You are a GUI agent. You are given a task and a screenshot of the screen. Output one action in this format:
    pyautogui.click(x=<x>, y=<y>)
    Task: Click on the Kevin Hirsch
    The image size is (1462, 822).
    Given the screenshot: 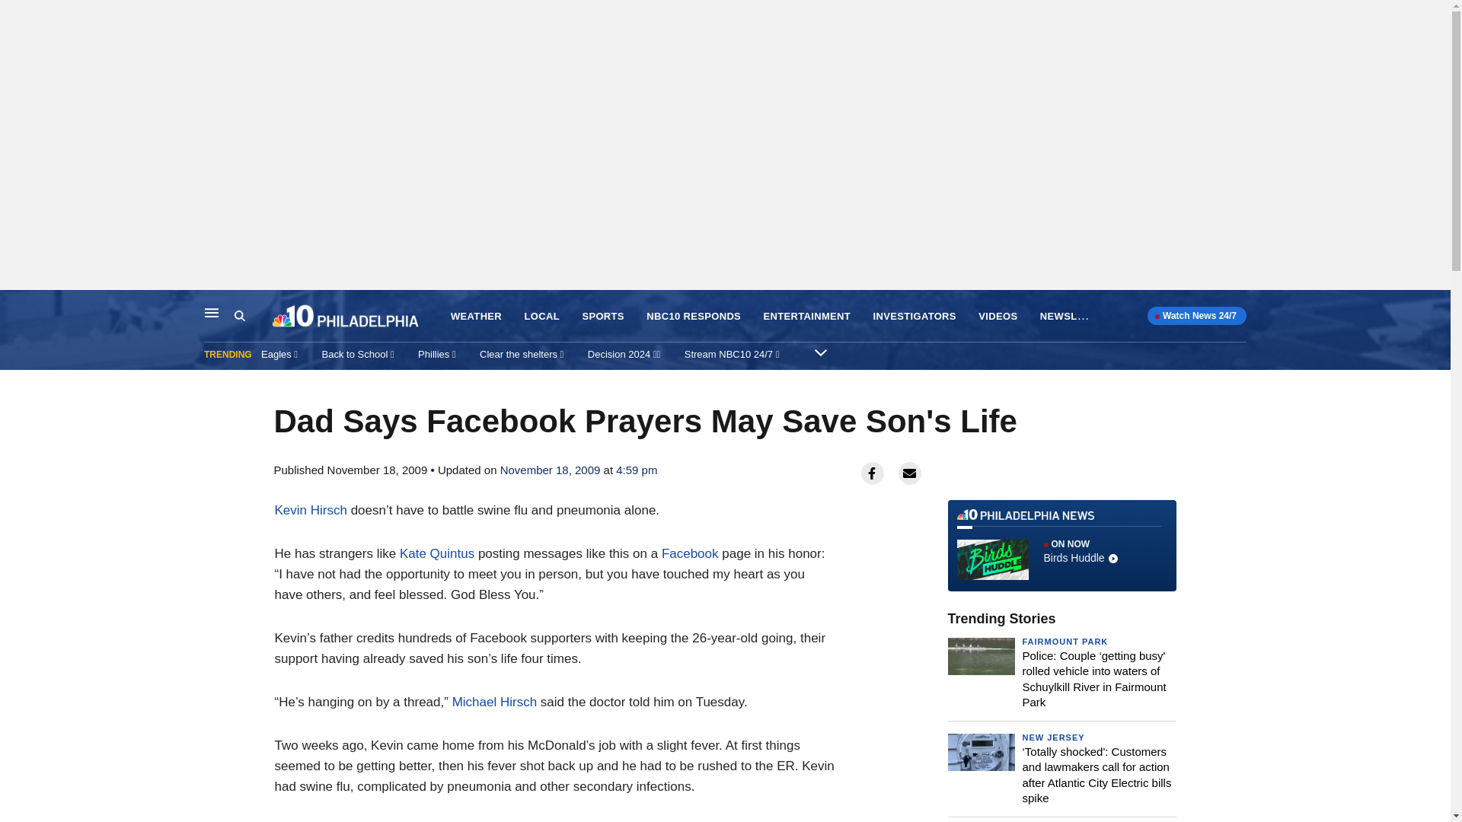 What is the action you would take?
    pyautogui.click(x=998, y=317)
    